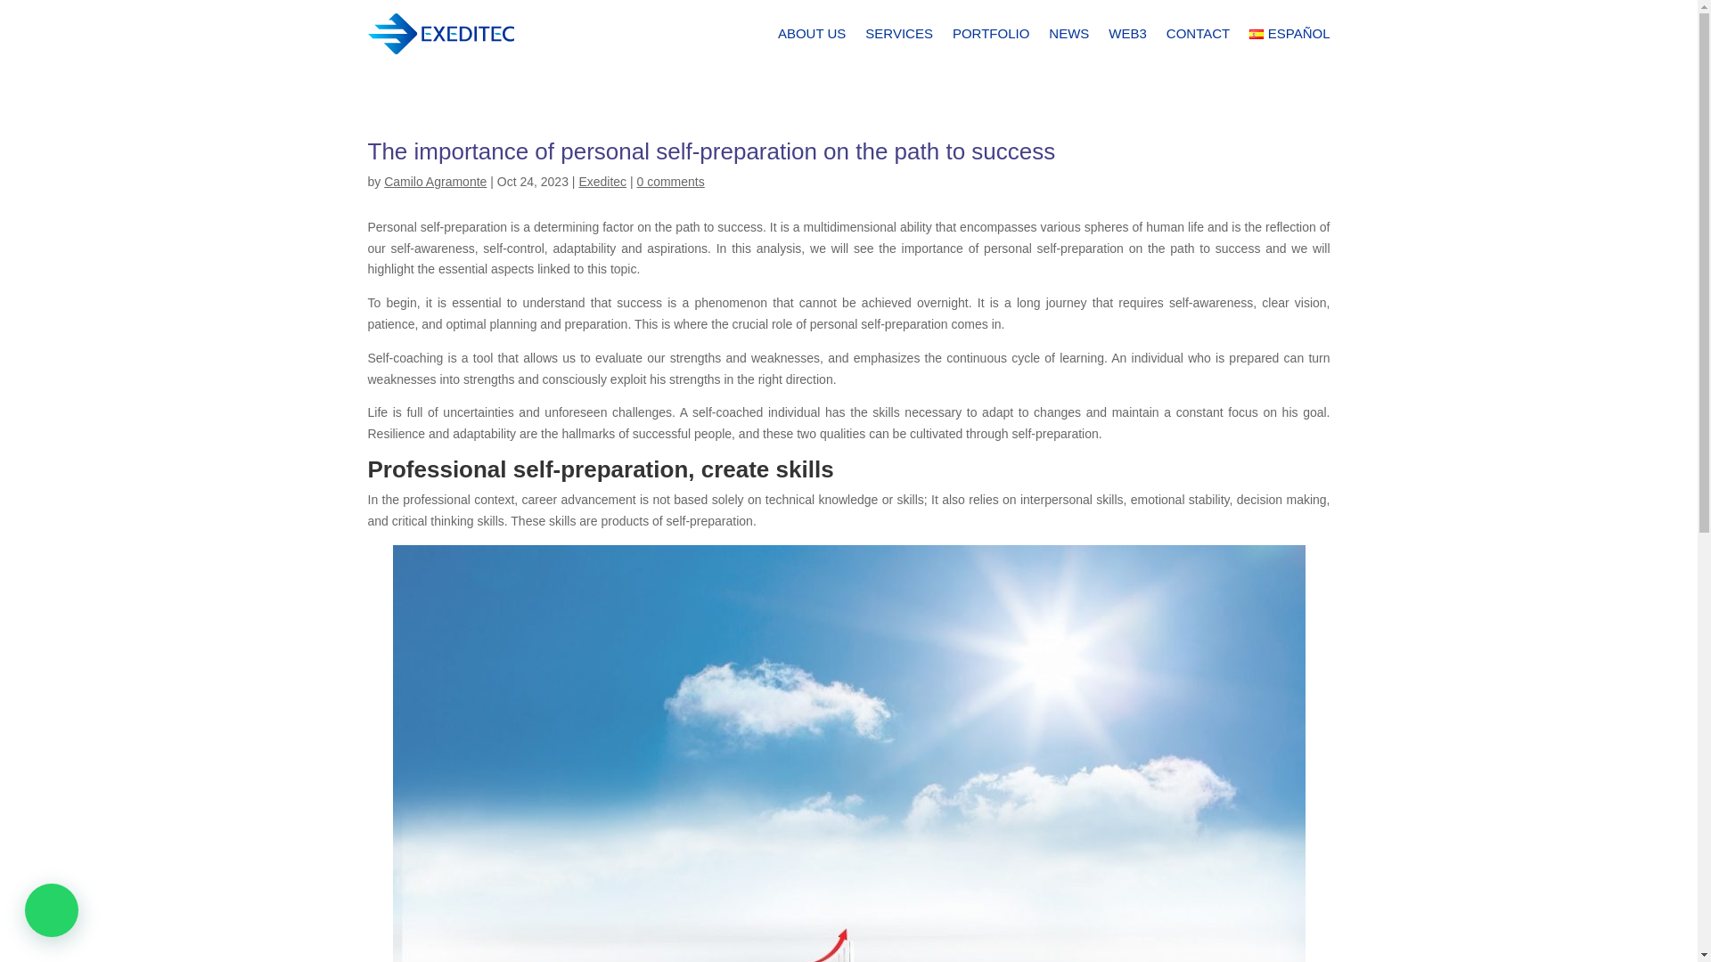 Image resolution: width=1711 pixels, height=962 pixels. I want to click on 0 comments, so click(670, 181).